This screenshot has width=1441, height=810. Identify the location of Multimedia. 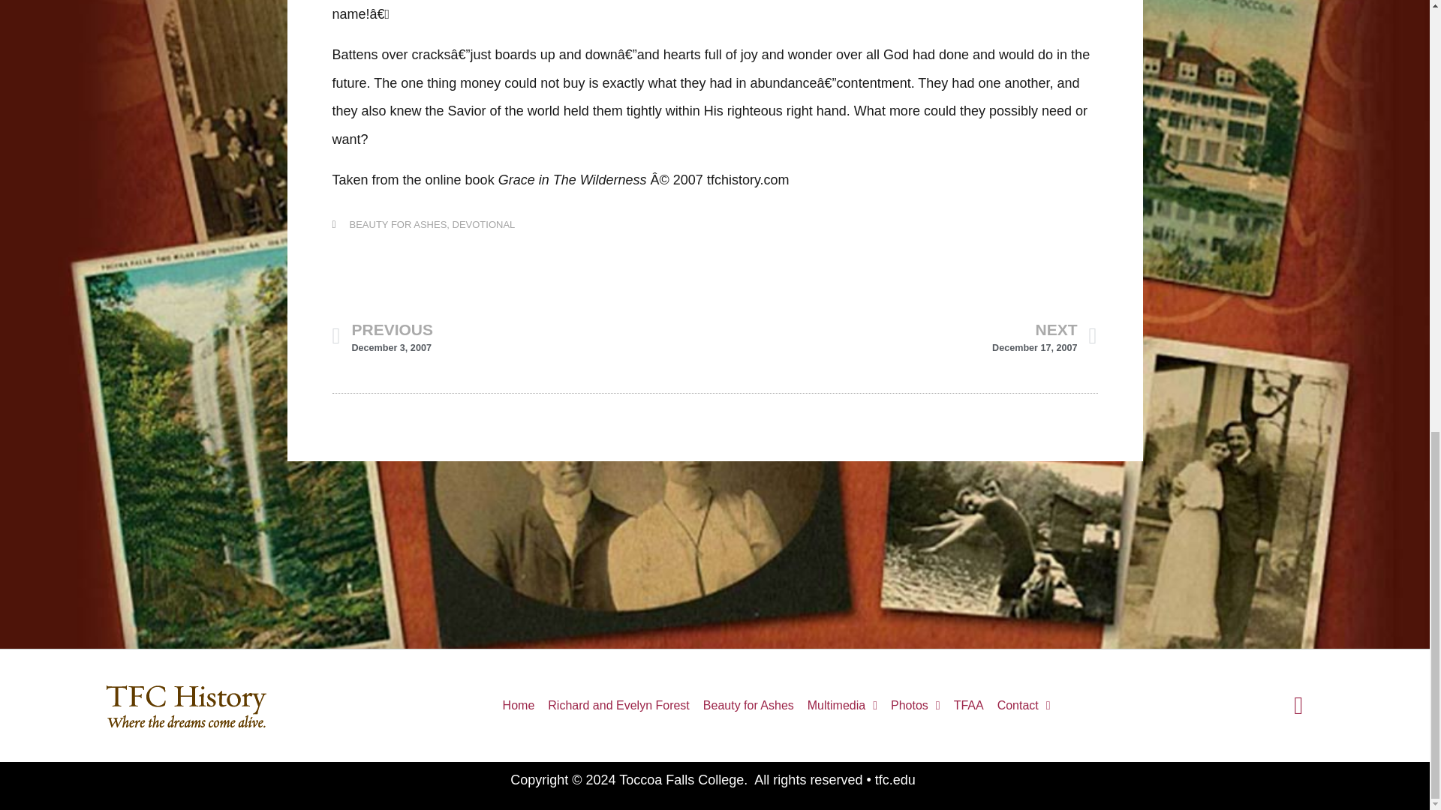
(842, 705).